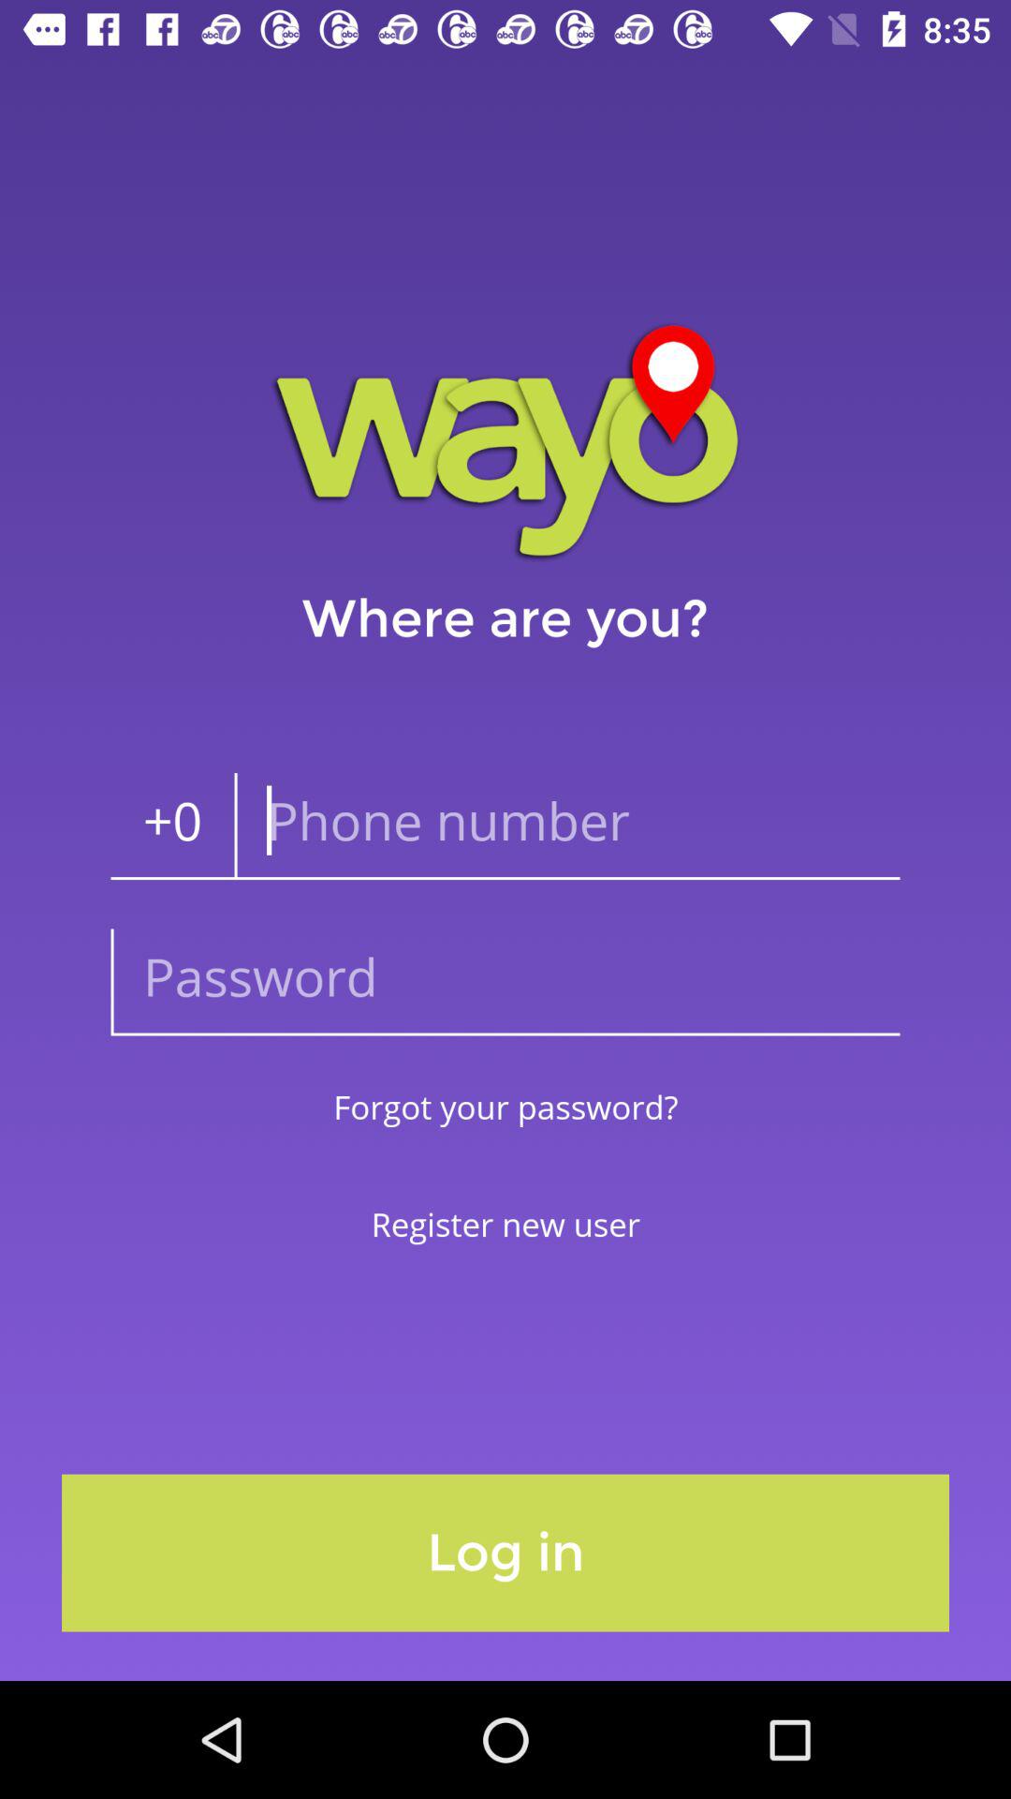 This screenshot has height=1799, width=1011. Describe the element at coordinates (567, 826) in the screenshot. I see `launch the icon below the where are you? icon` at that location.